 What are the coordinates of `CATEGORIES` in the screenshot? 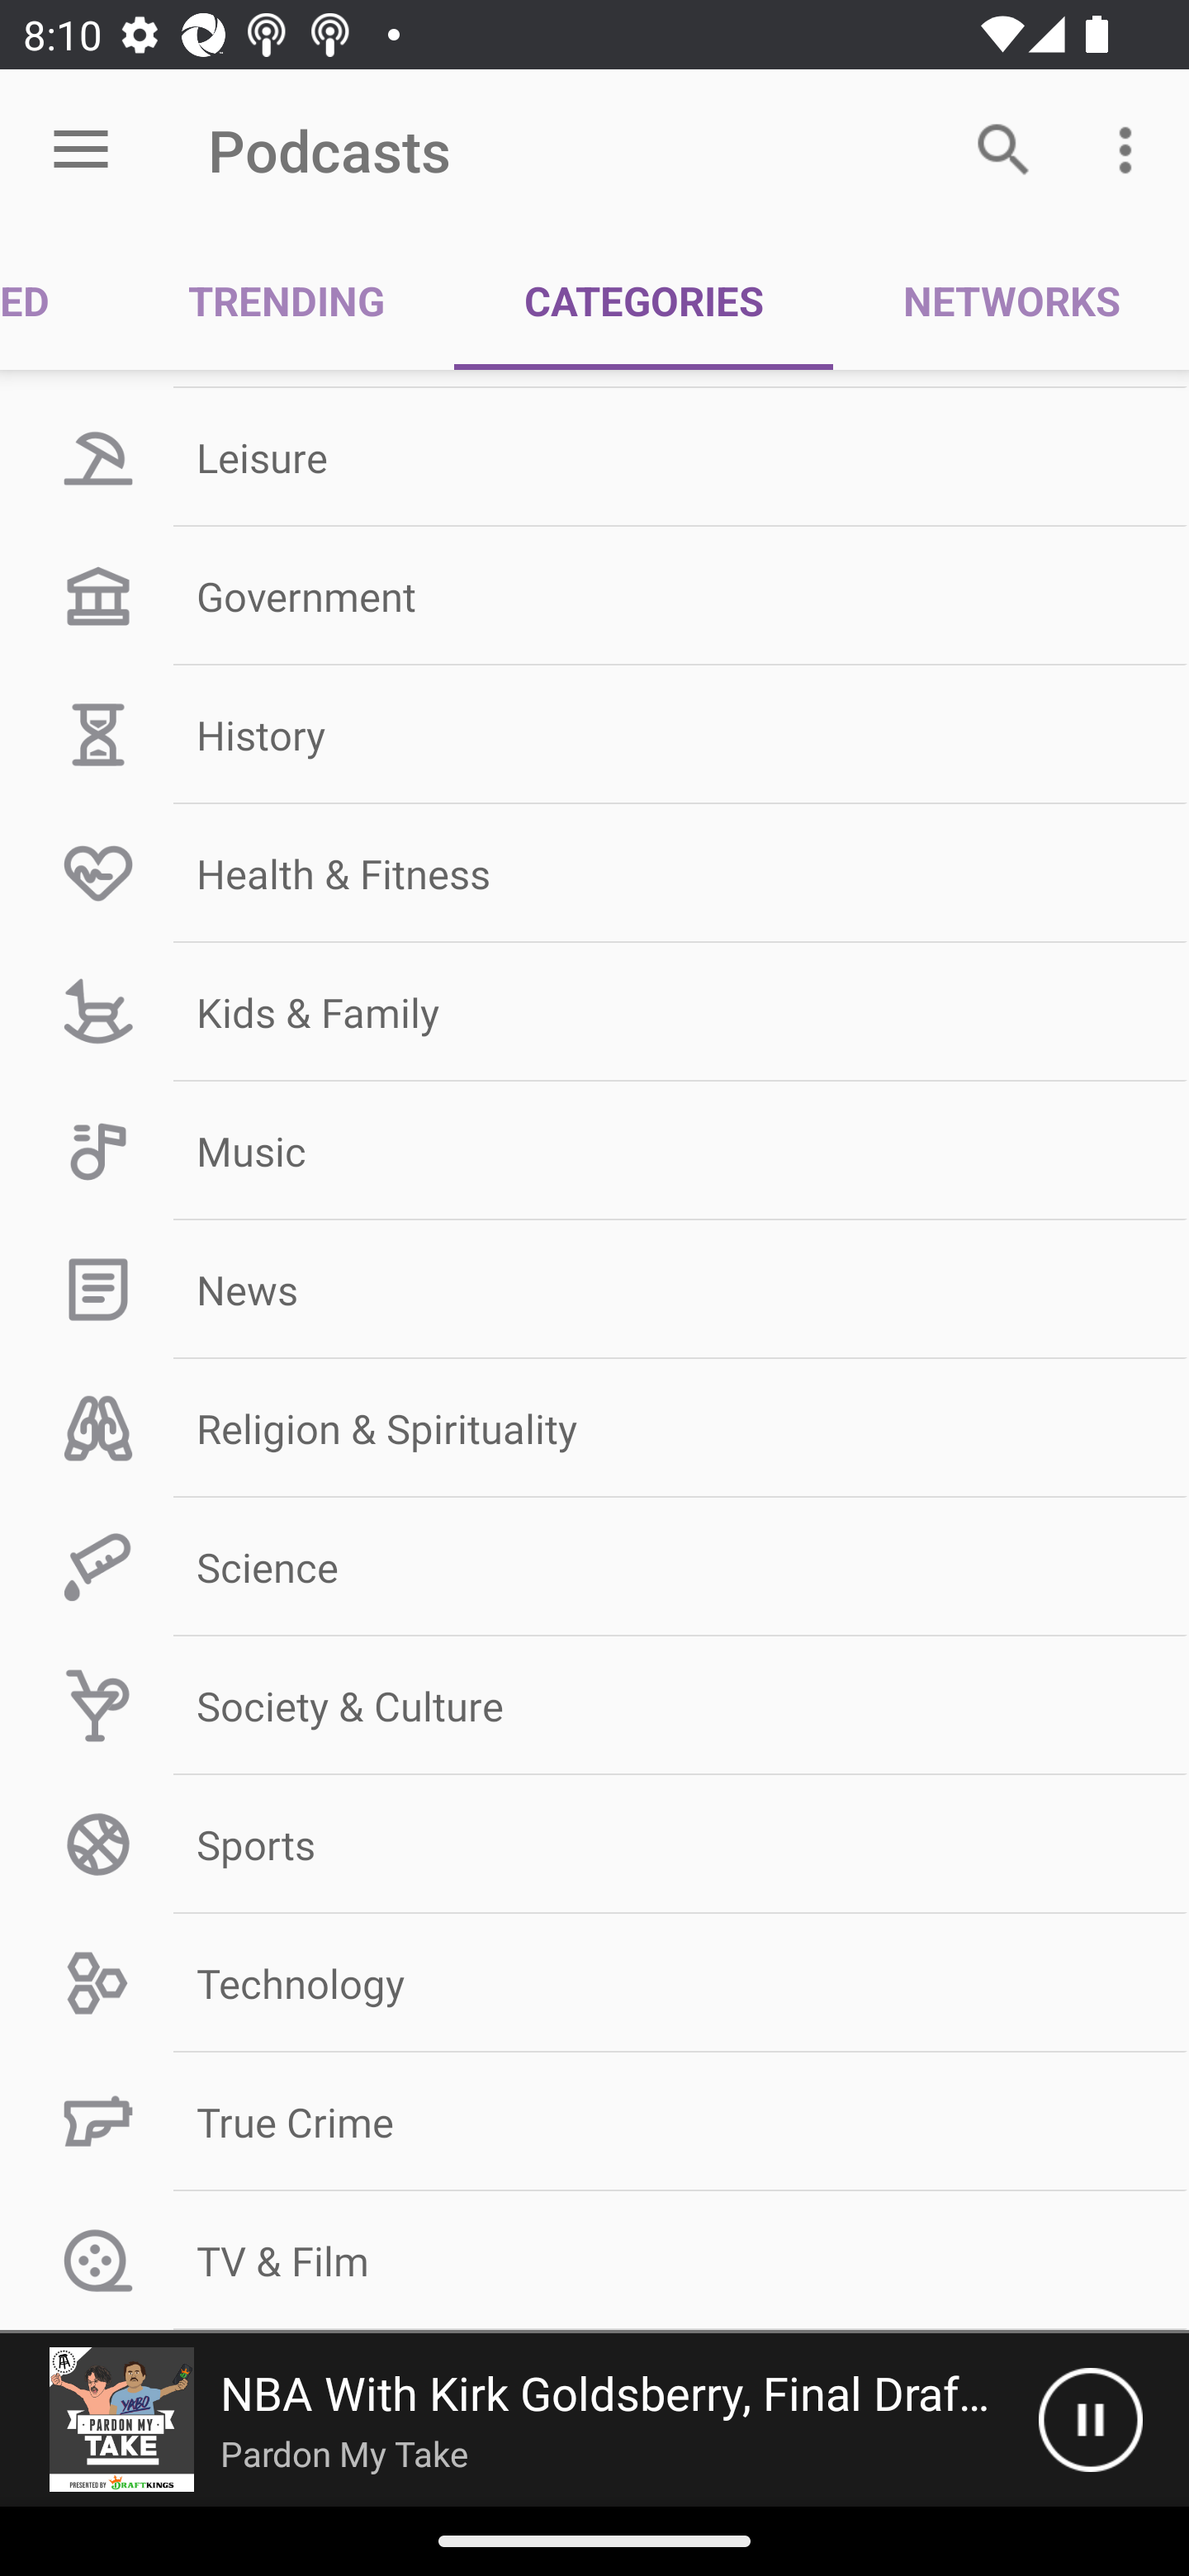 It's located at (644, 301).